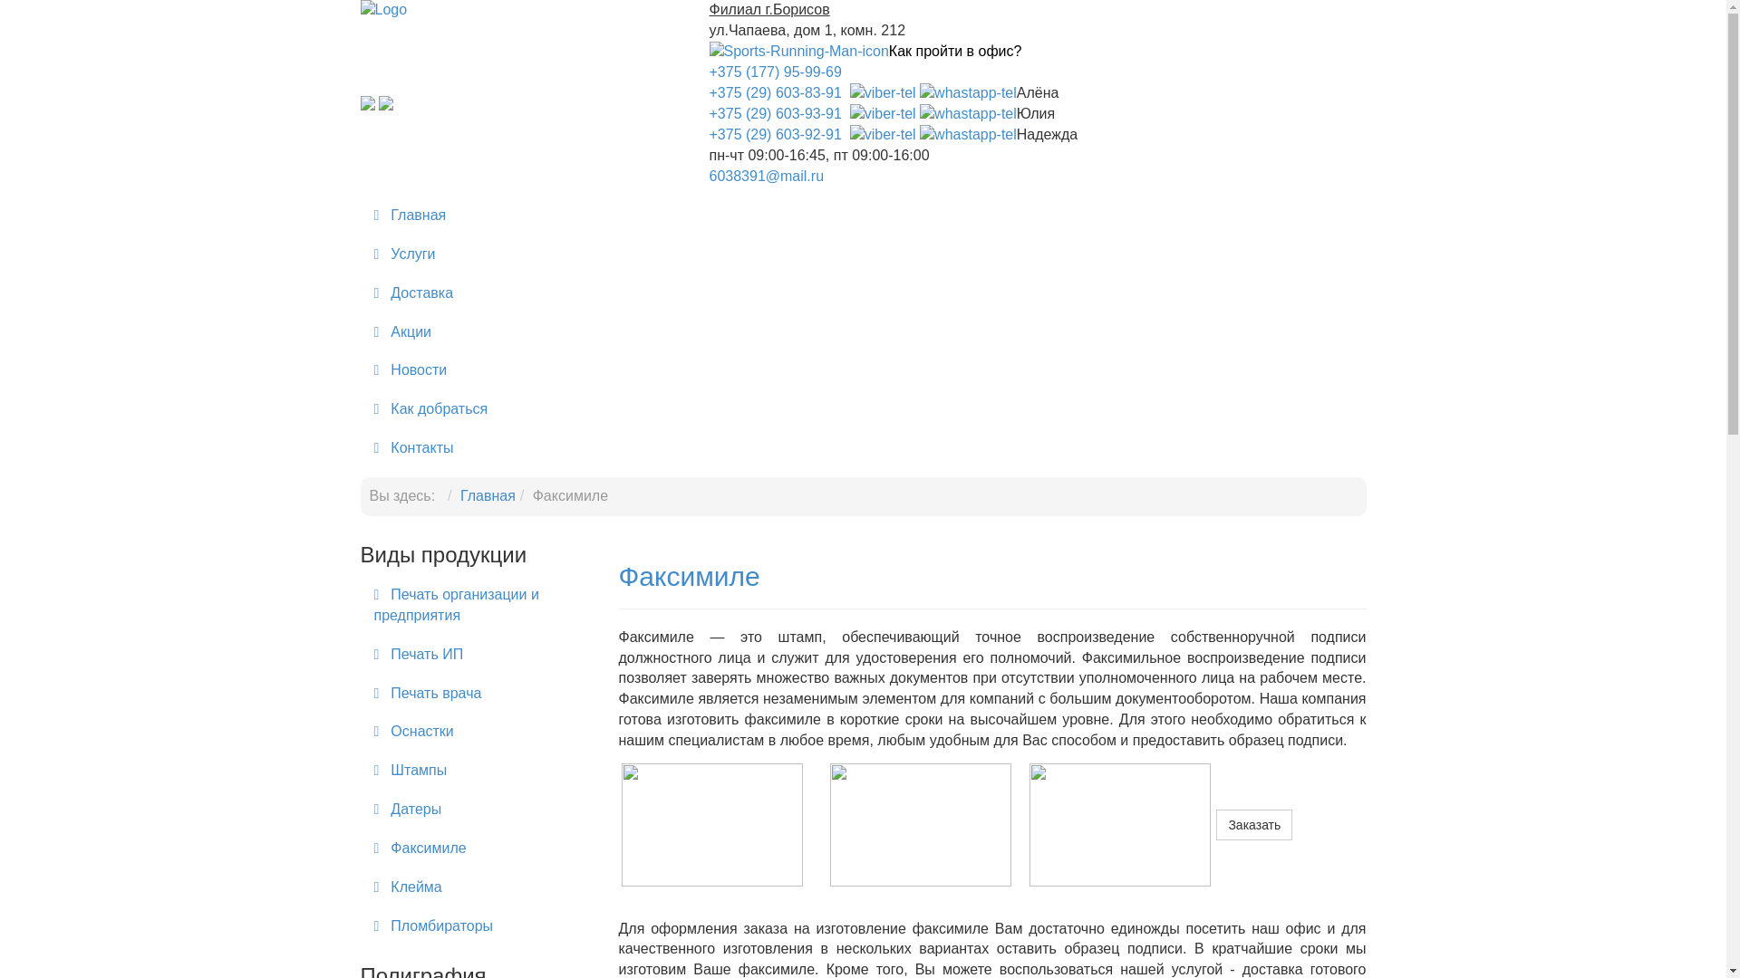  What do you see at coordinates (968, 92) in the screenshot?
I see `WhatsApp` at bounding box center [968, 92].